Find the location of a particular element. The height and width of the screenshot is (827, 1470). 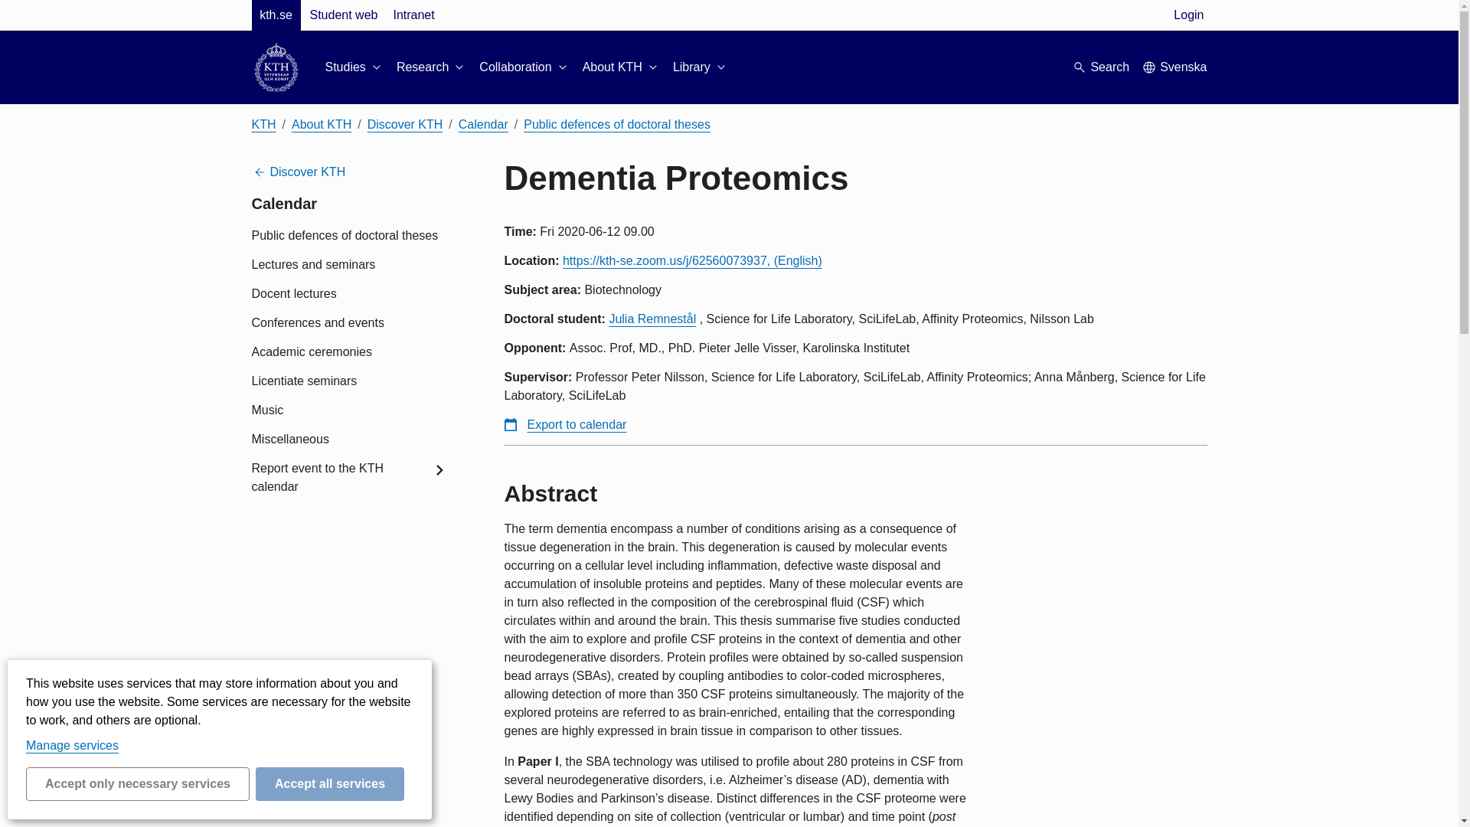

Student web is located at coordinates (343, 15).